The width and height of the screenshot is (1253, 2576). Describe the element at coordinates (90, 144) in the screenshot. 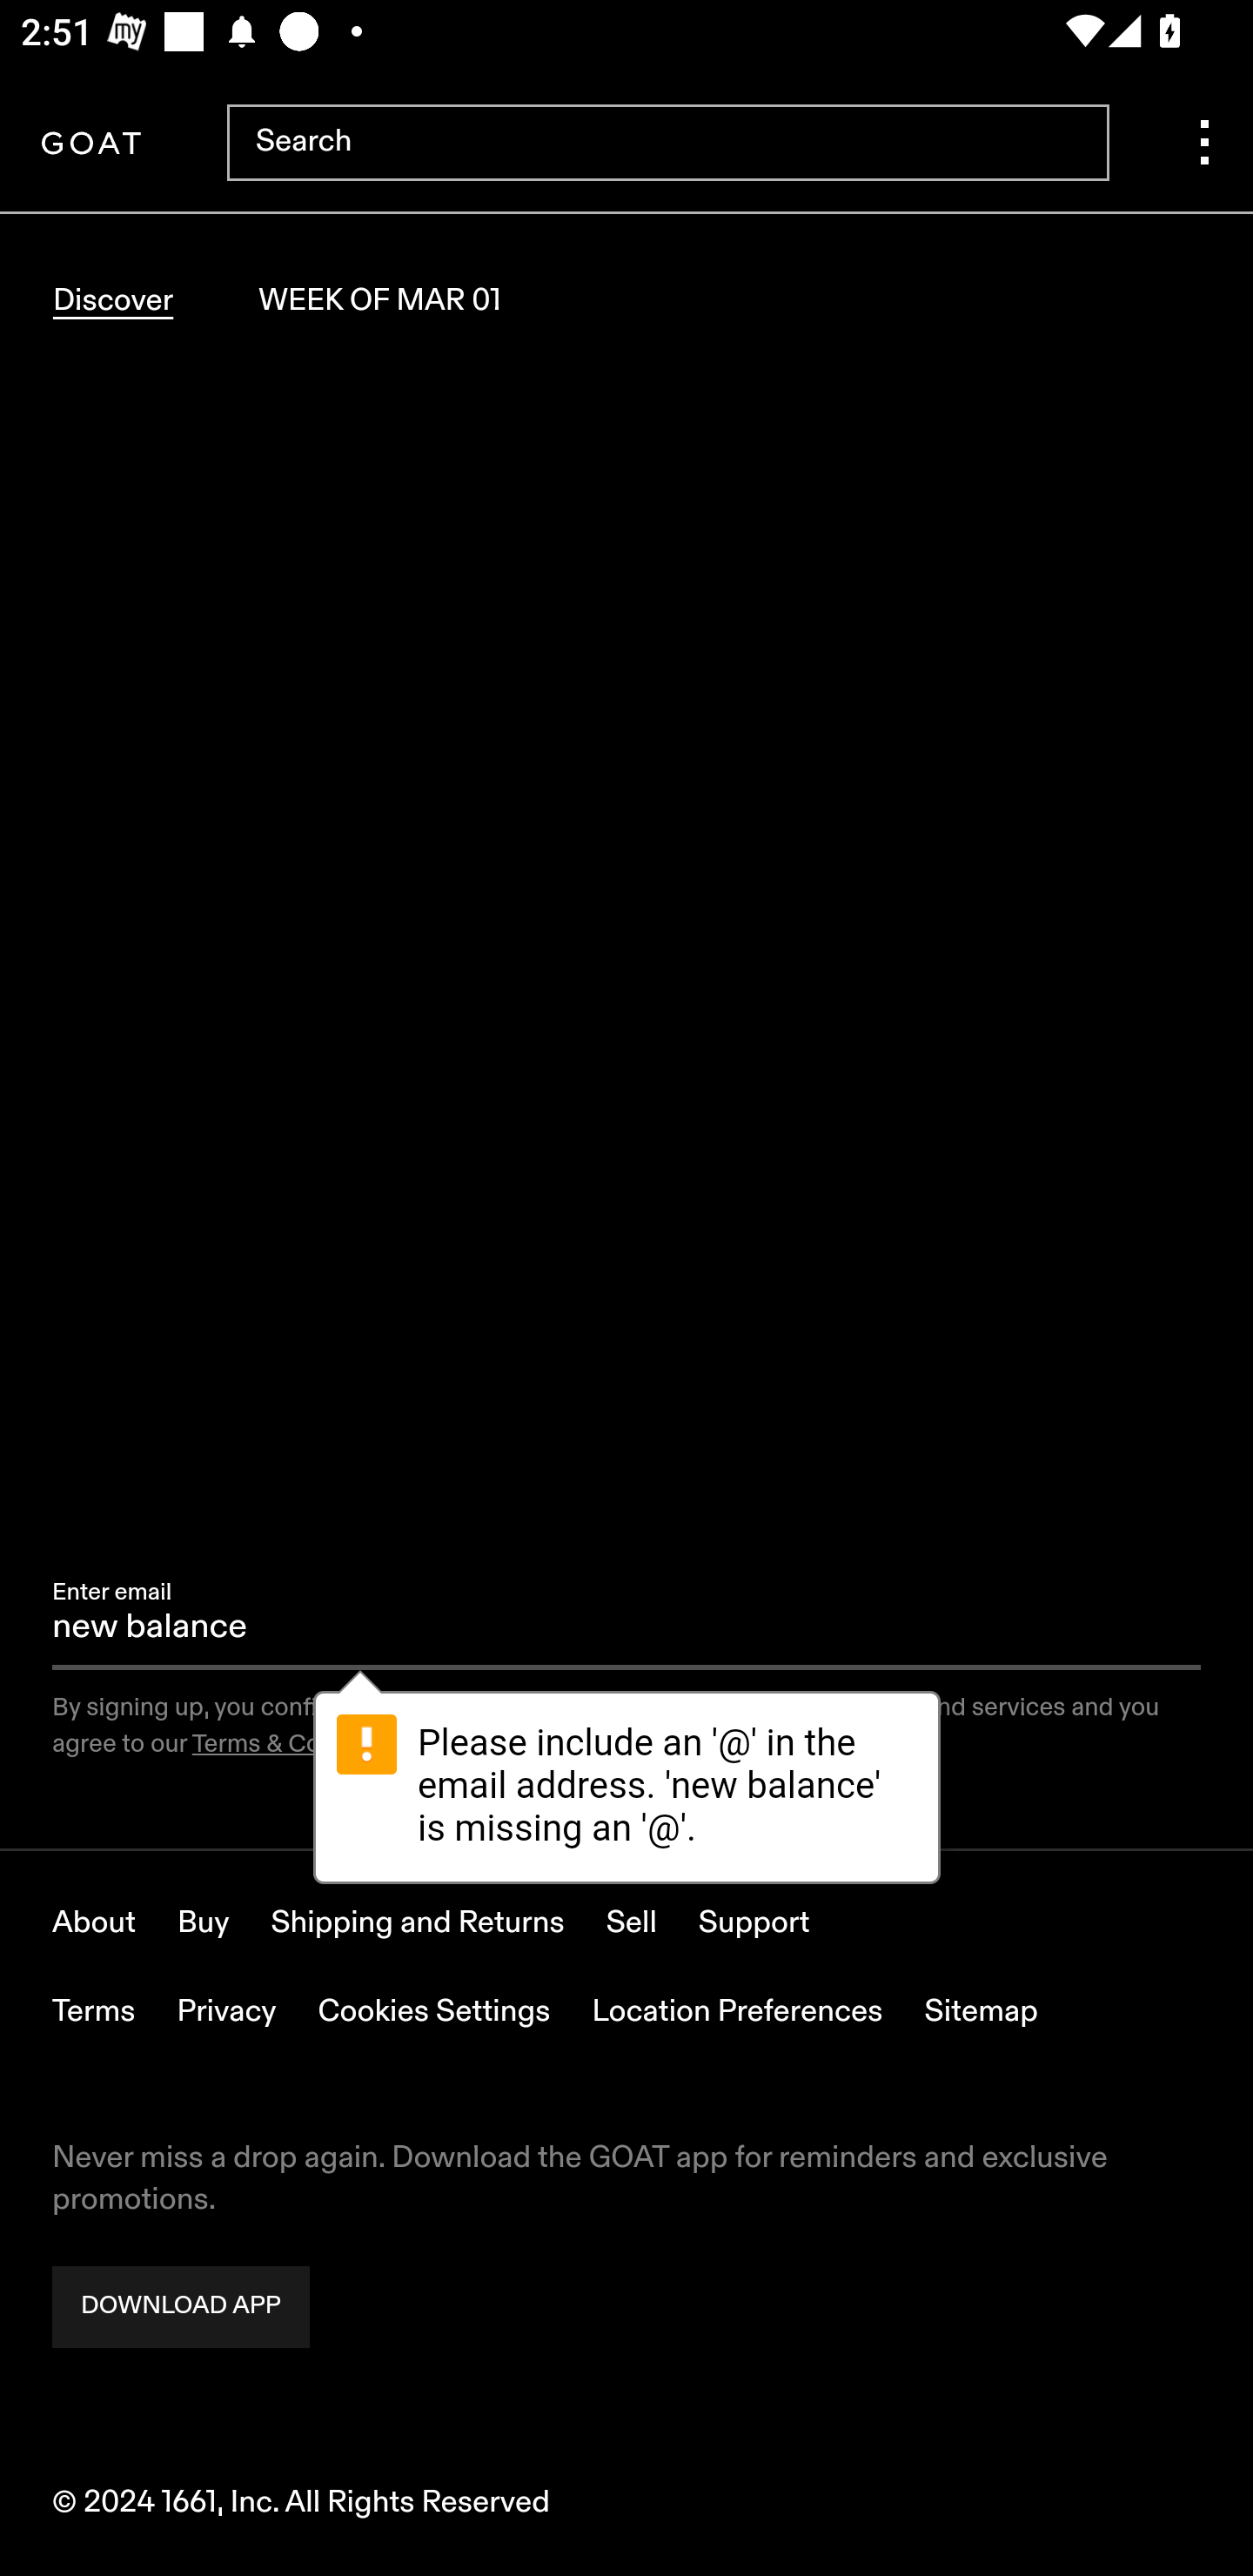

I see `Goat Logo` at that location.